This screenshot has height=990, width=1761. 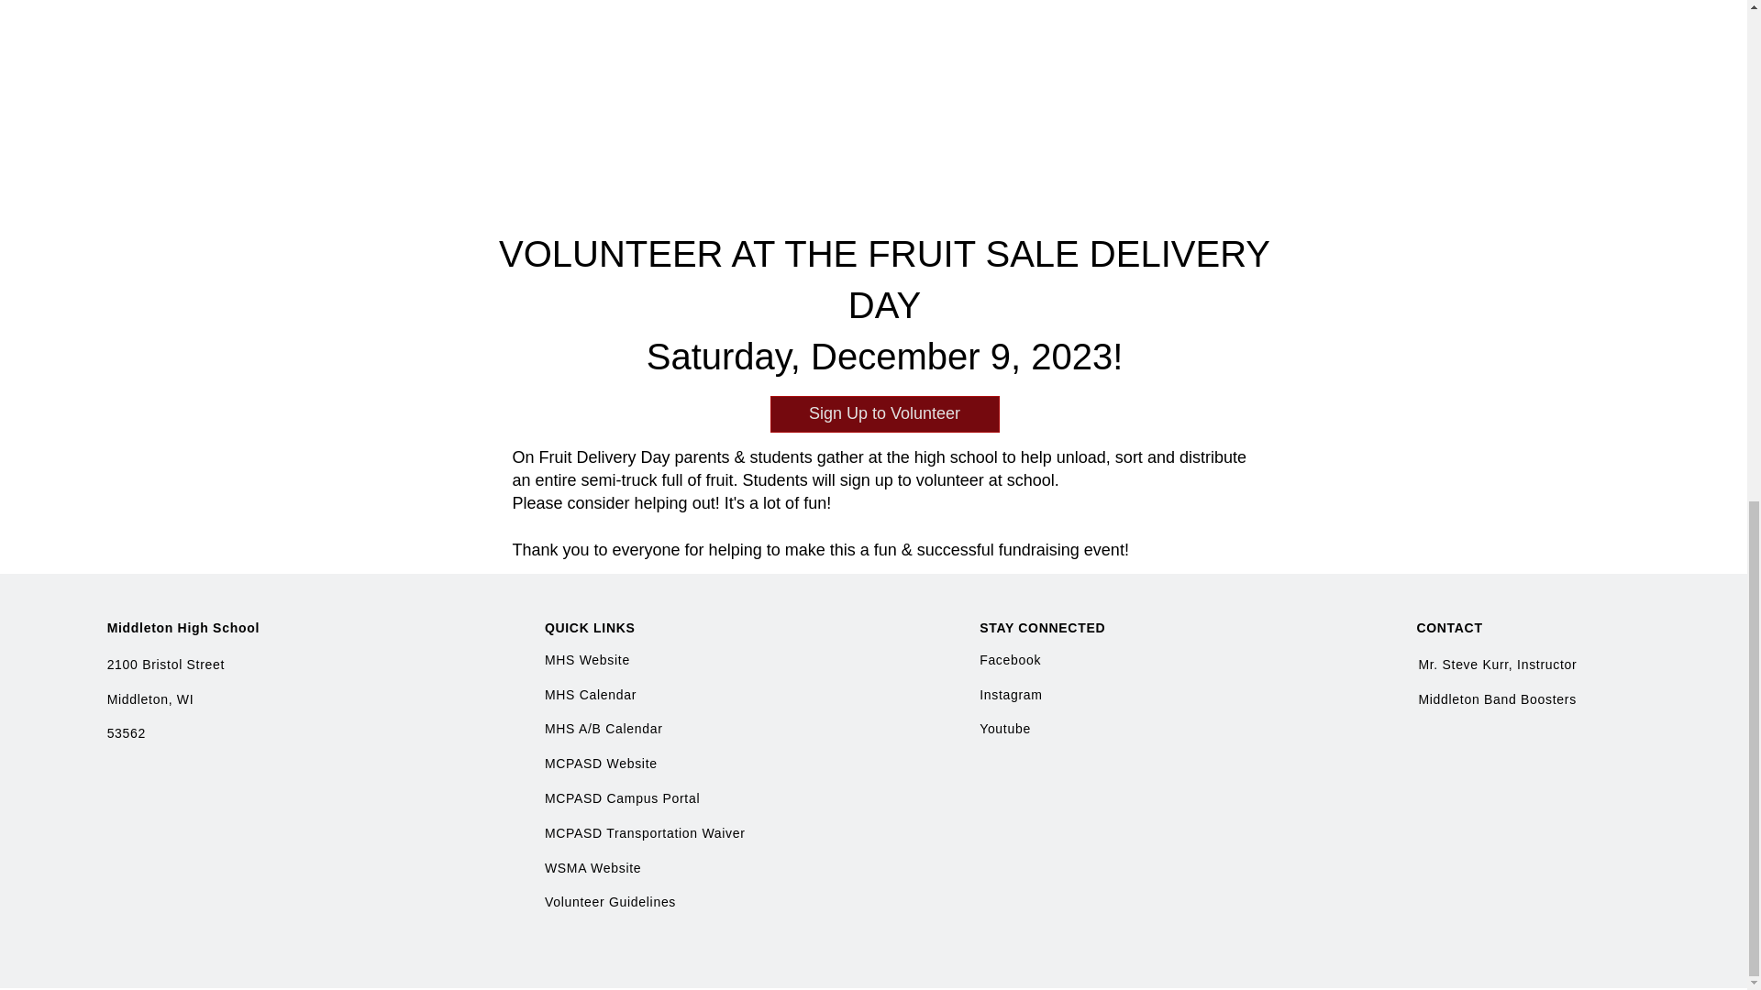 What do you see at coordinates (644, 832) in the screenshot?
I see `MCPASD Transportation Waiver` at bounding box center [644, 832].